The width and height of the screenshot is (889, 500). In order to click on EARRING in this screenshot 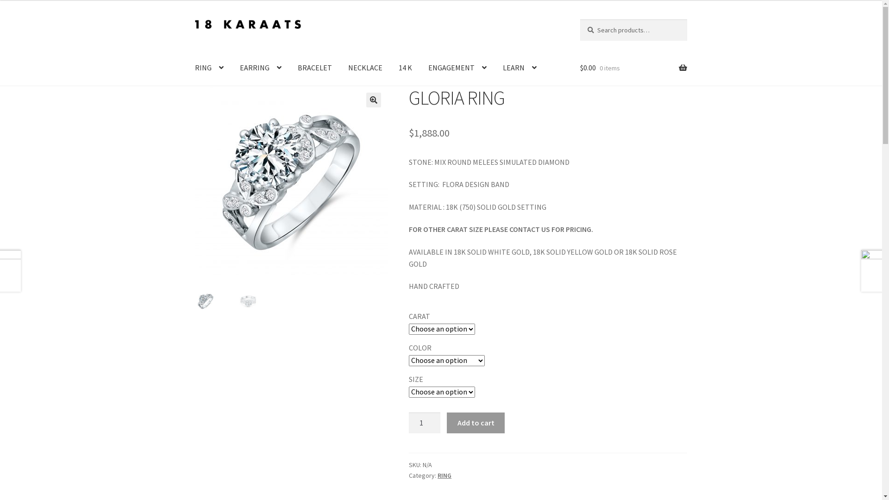, I will do `click(261, 68)`.